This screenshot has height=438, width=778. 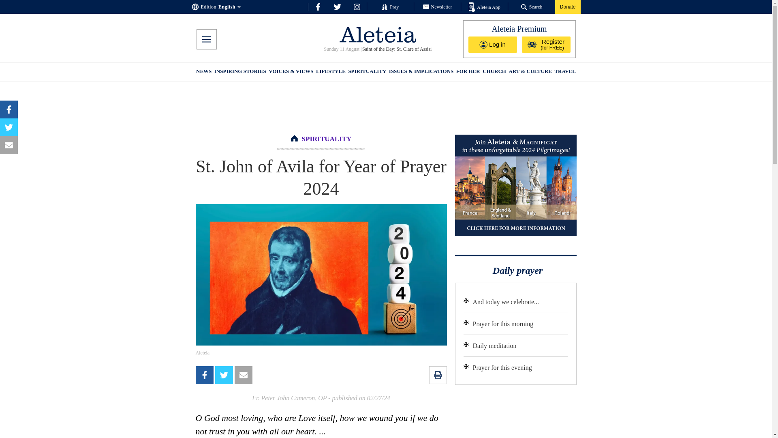 What do you see at coordinates (485, 7) in the screenshot?
I see `Aleteia App` at bounding box center [485, 7].